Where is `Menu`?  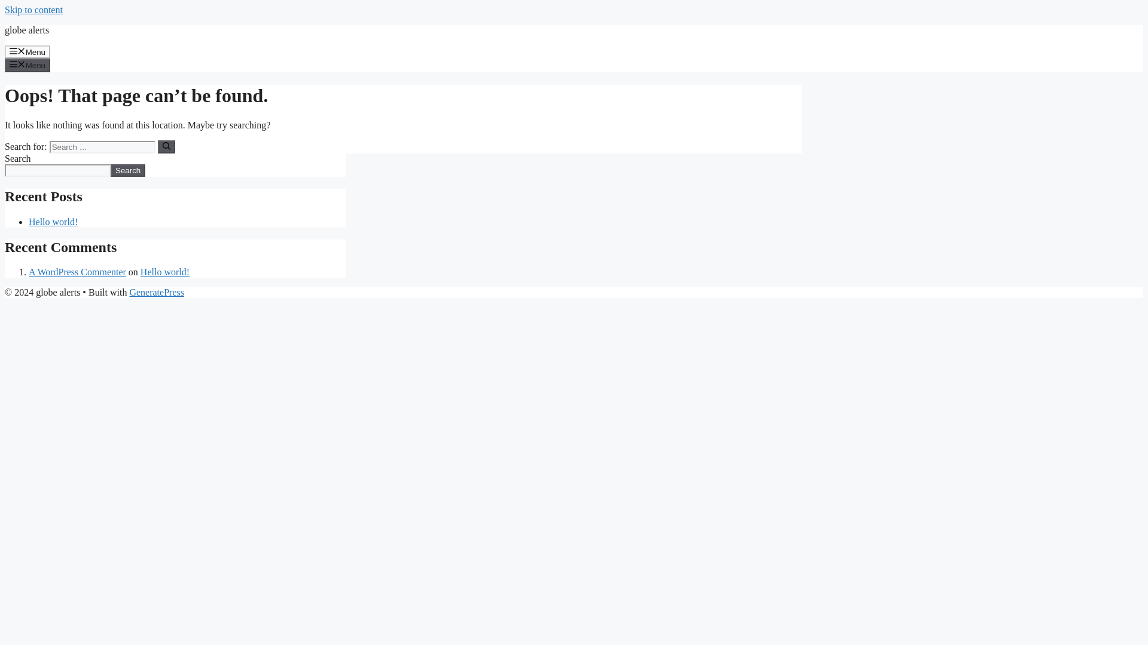 Menu is located at coordinates (28, 51).